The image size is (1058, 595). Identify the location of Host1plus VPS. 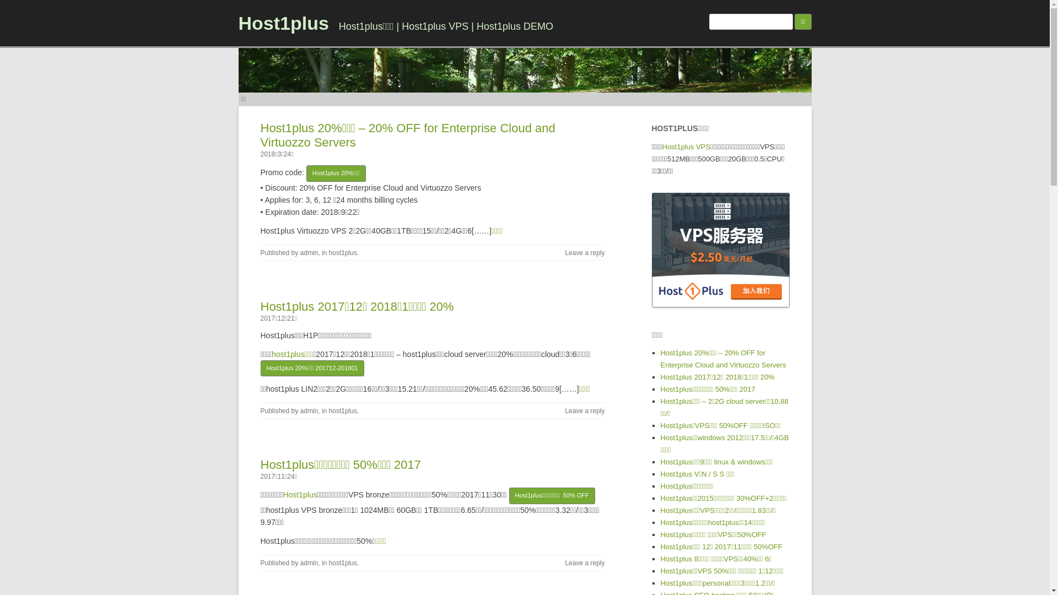
(687, 147).